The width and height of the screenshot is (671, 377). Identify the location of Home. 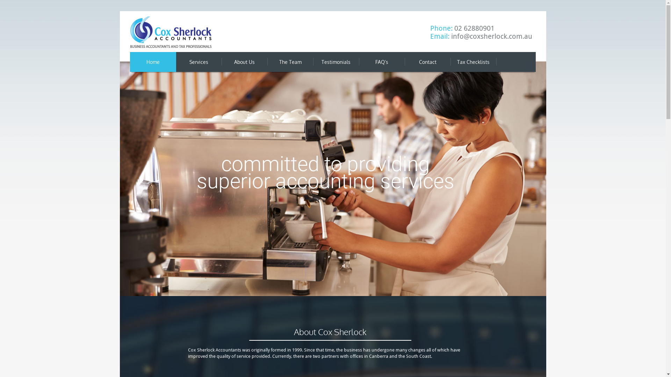
(153, 62).